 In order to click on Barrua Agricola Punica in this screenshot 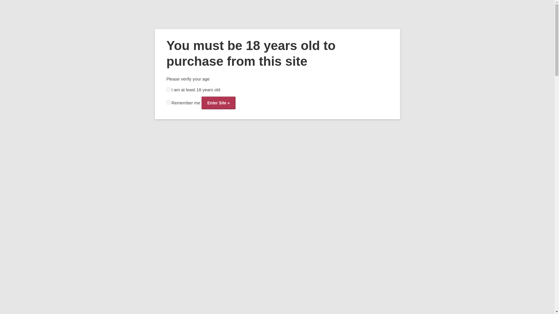, I will do `click(162, 211)`.